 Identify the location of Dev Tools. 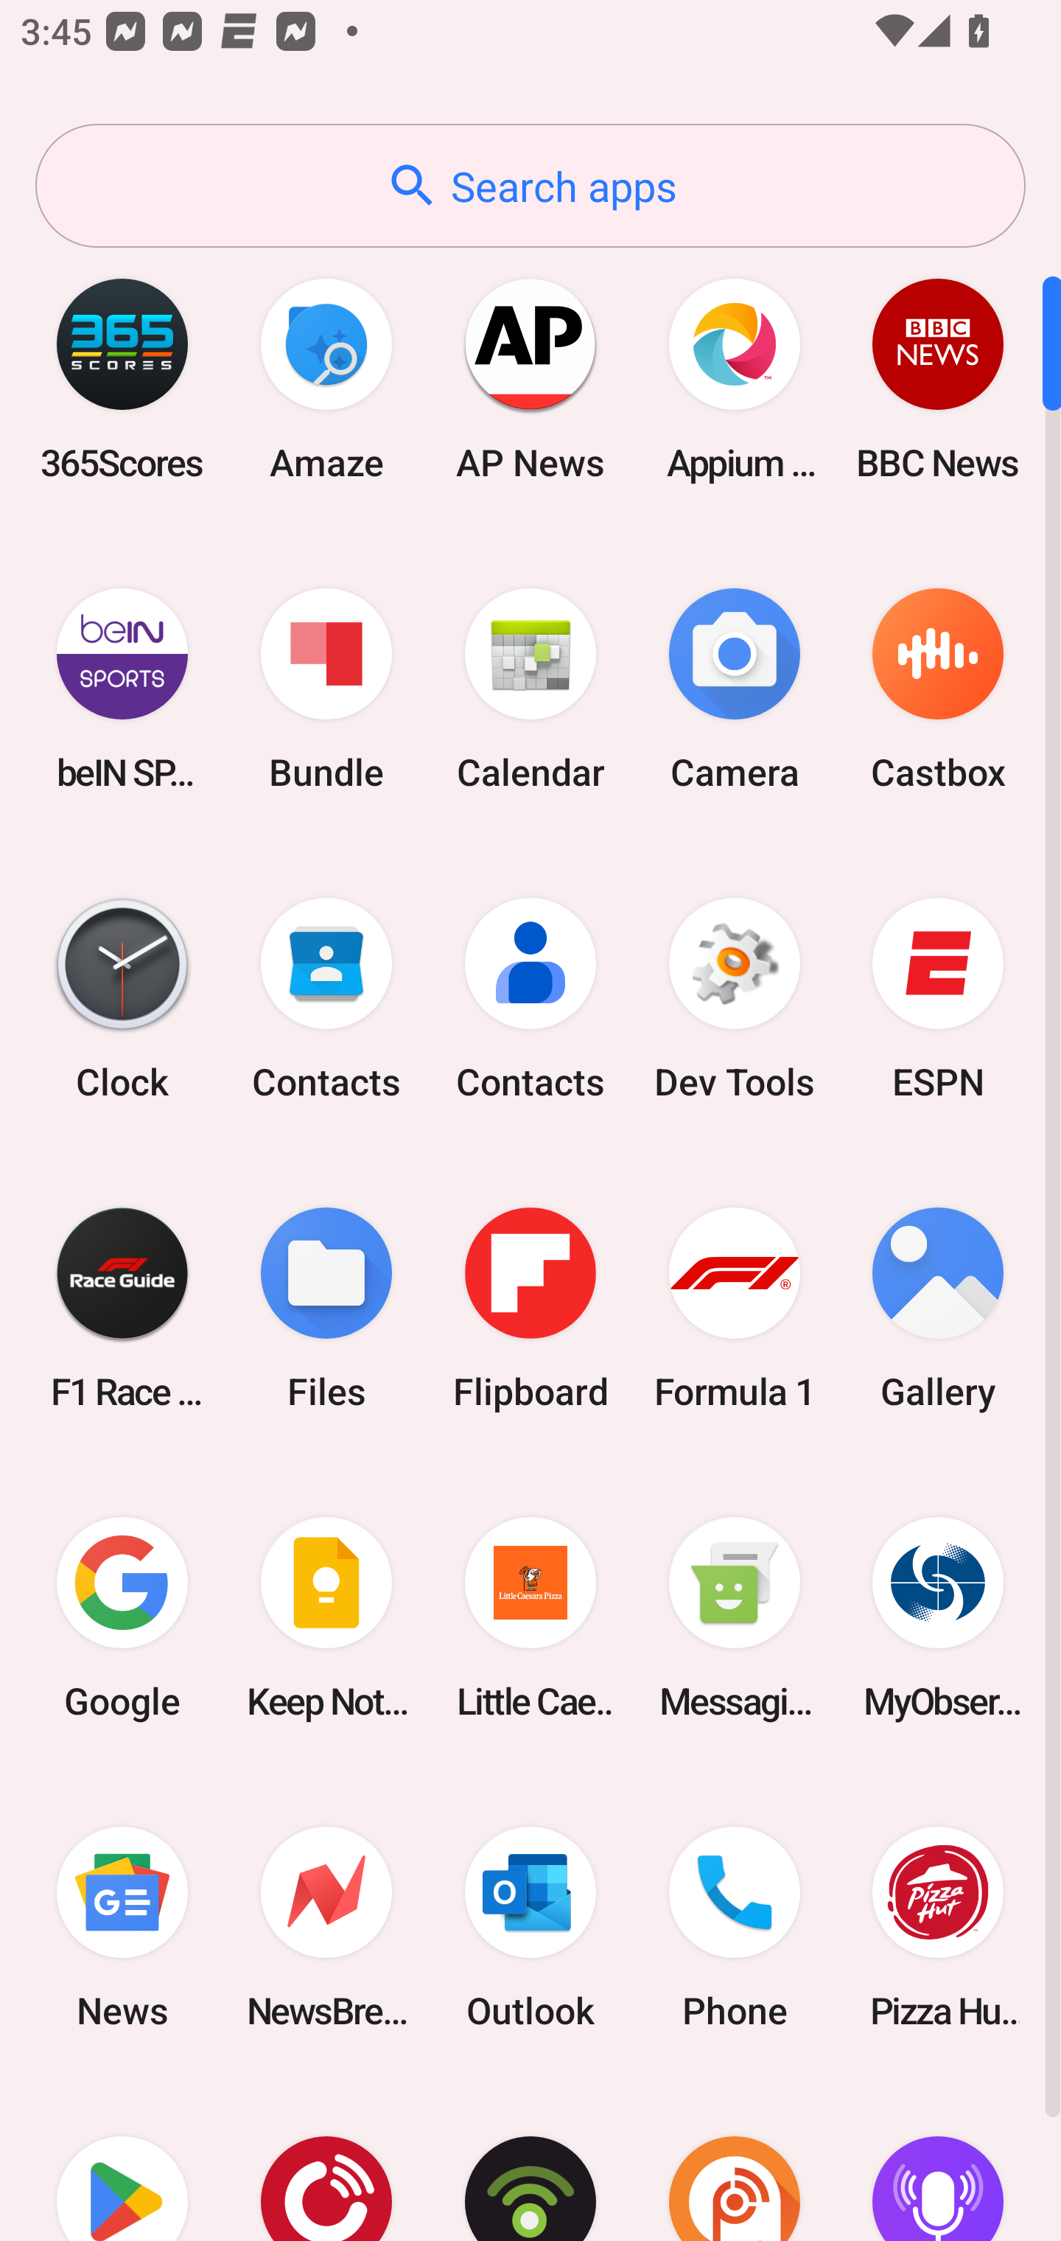
(734, 1000).